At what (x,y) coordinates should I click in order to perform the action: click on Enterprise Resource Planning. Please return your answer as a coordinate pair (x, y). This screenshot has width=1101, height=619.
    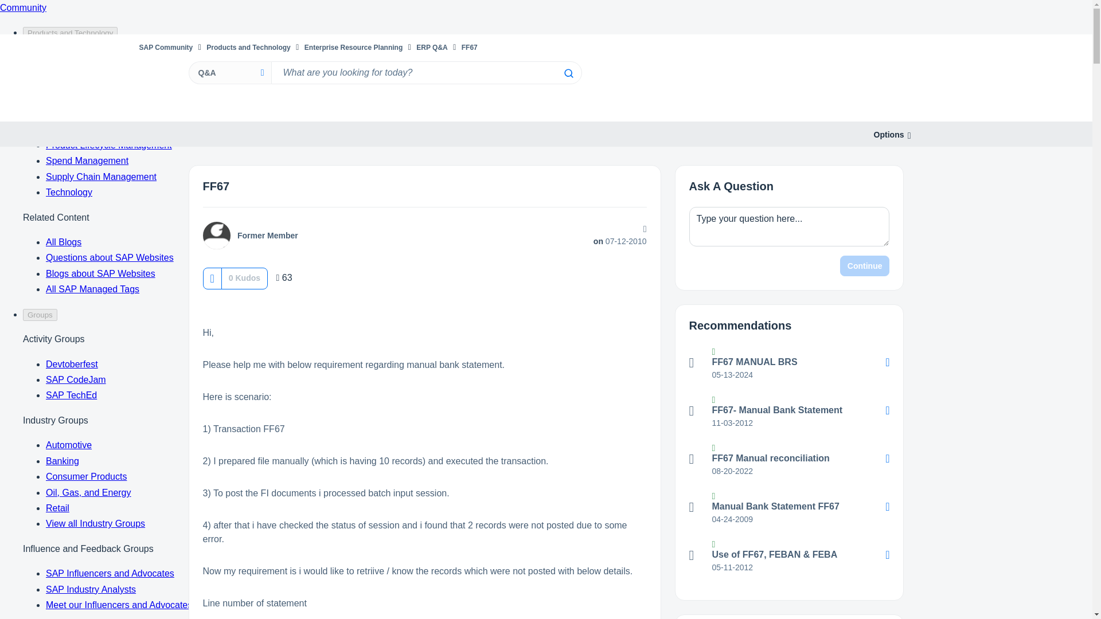
    Looking at the image, I should click on (353, 47).